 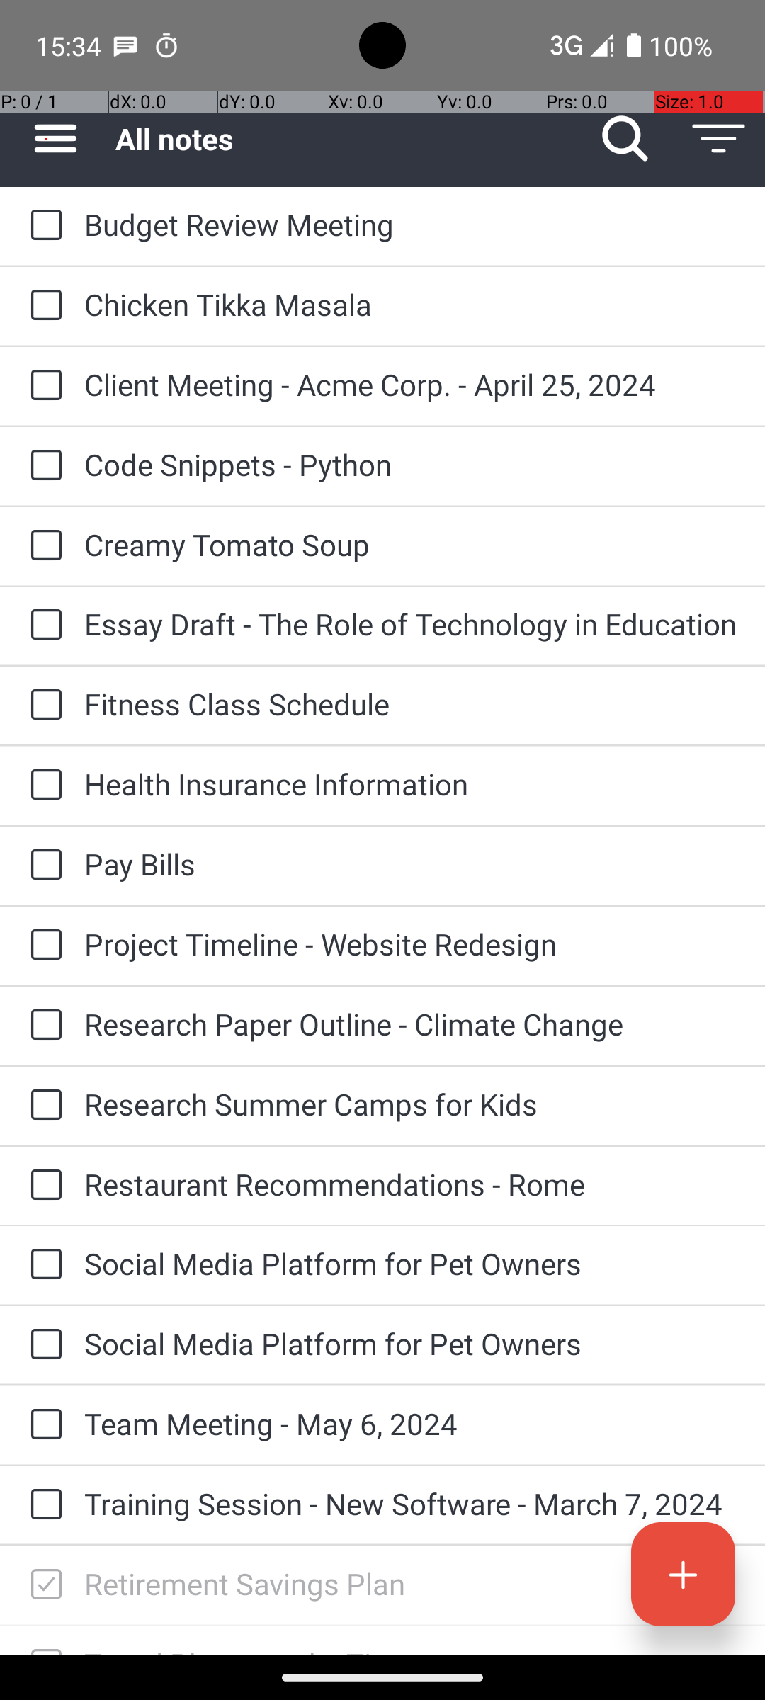 What do you see at coordinates (42, 306) in the screenshot?
I see `to-do: Chicken Tikka Masala` at bounding box center [42, 306].